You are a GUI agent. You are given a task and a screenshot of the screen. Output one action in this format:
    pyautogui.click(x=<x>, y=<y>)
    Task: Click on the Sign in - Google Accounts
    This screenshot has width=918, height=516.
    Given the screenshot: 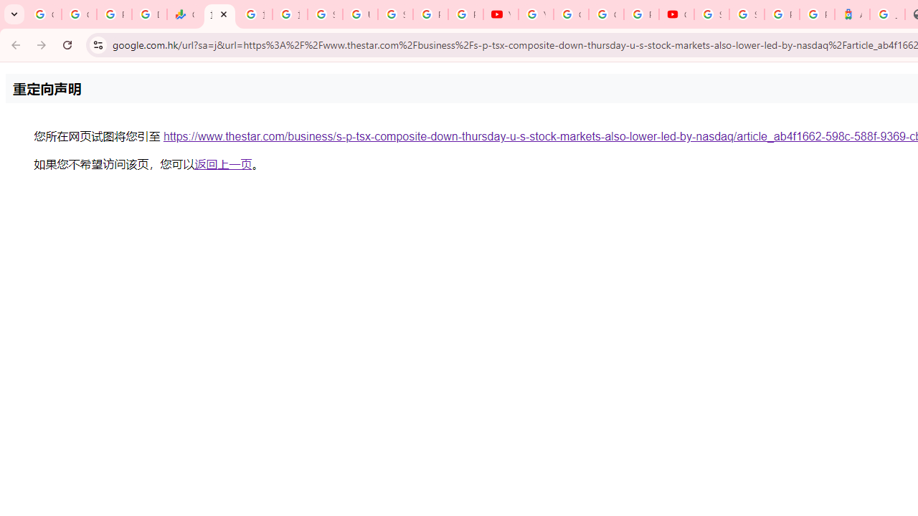 What is the action you would take?
    pyautogui.click(x=747, y=14)
    